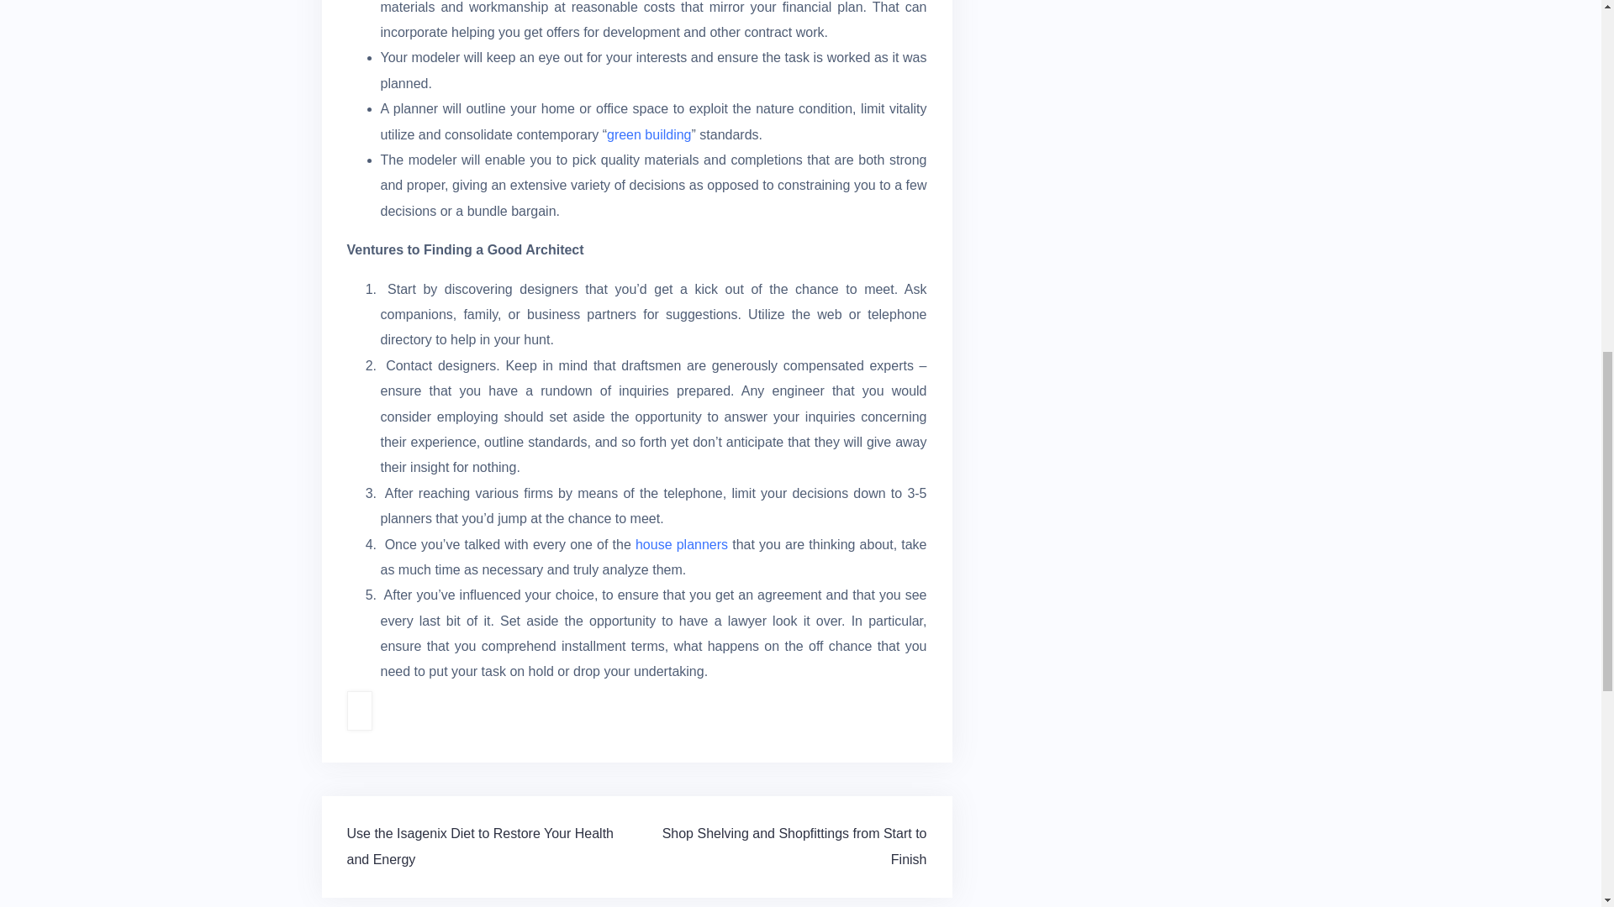 The width and height of the screenshot is (1614, 907). What do you see at coordinates (794, 846) in the screenshot?
I see `Shop Shelving and Shopfittings from Start to Finish` at bounding box center [794, 846].